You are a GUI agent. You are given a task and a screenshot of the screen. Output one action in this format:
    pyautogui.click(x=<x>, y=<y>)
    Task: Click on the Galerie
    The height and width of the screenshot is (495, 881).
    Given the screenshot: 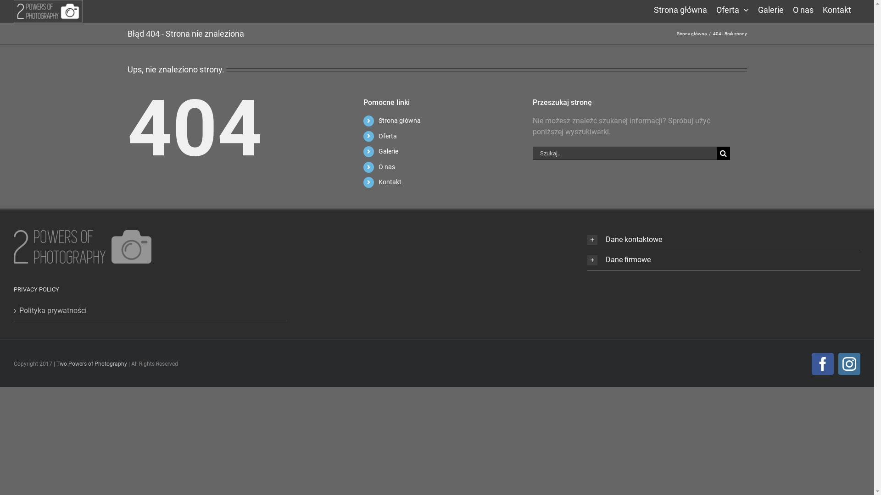 What is the action you would take?
    pyautogui.click(x=771, y=9)
    